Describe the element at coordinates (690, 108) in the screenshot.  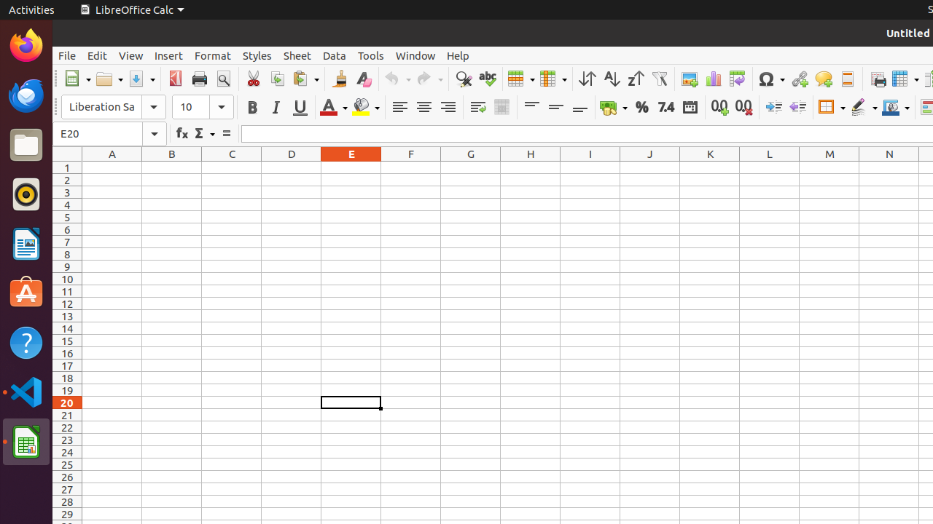
I see `Date` at that location.